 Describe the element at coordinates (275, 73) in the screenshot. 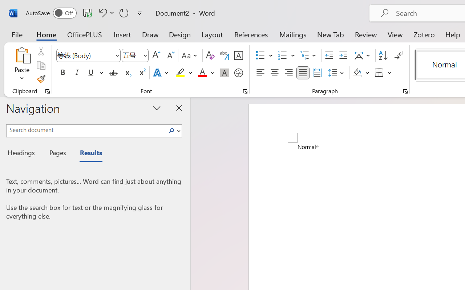

I see `Center` at that location.